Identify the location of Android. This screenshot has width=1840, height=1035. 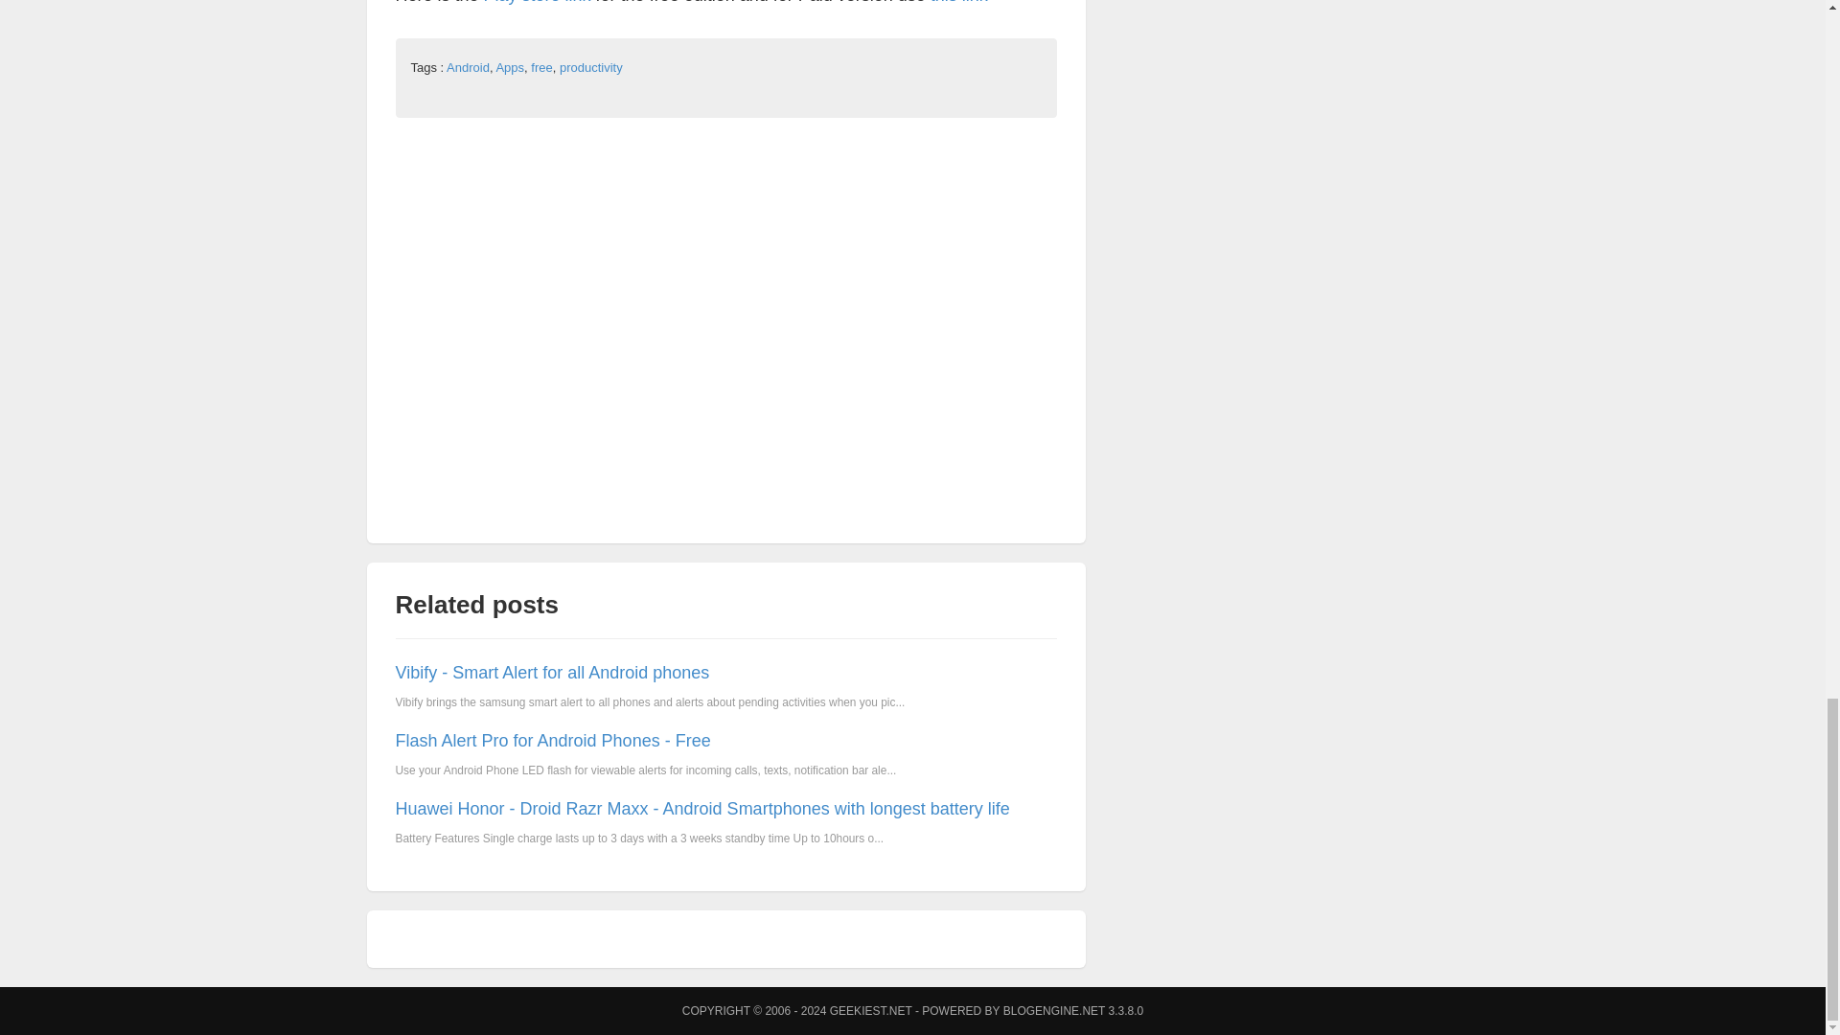
(468, 67).